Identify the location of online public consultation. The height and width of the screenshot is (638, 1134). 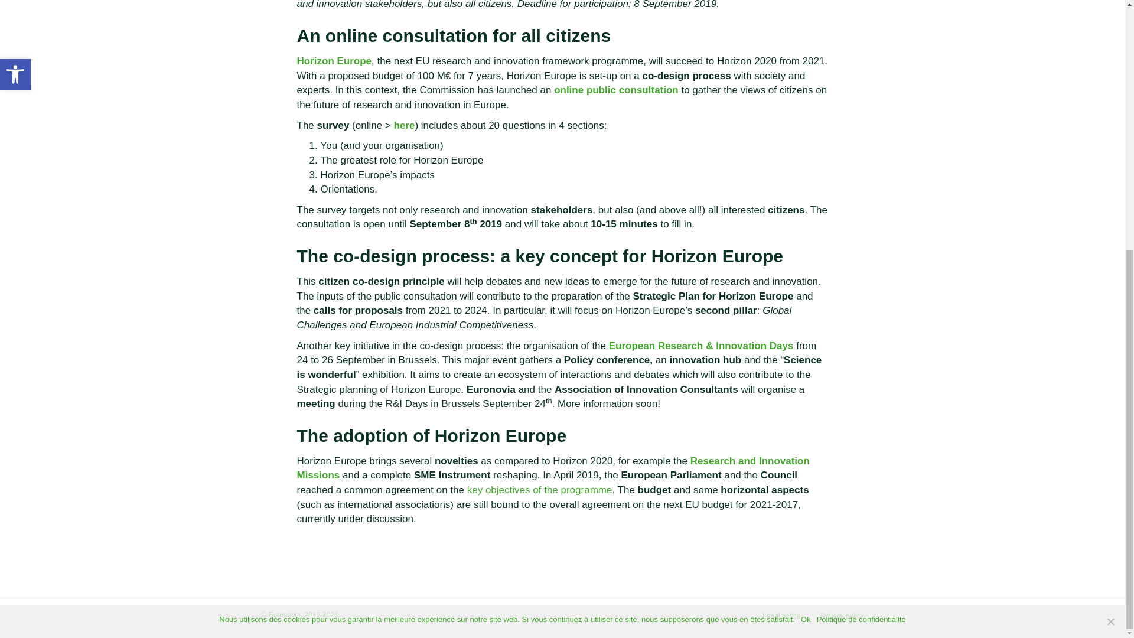
(616, 90).